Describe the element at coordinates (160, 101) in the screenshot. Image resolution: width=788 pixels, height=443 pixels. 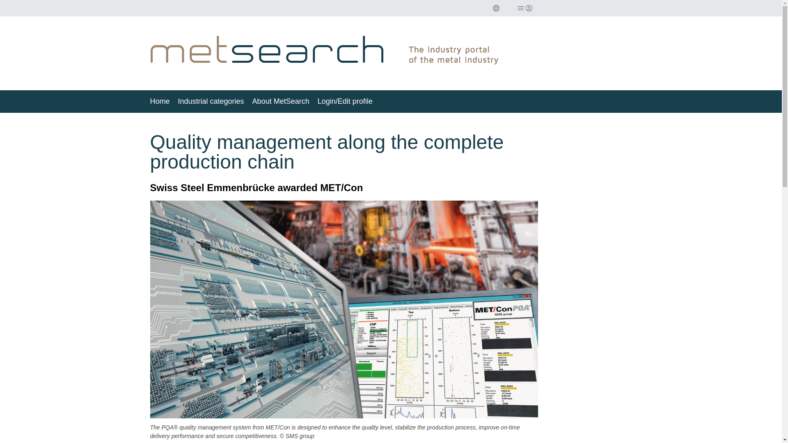
I see `Home` at that location.